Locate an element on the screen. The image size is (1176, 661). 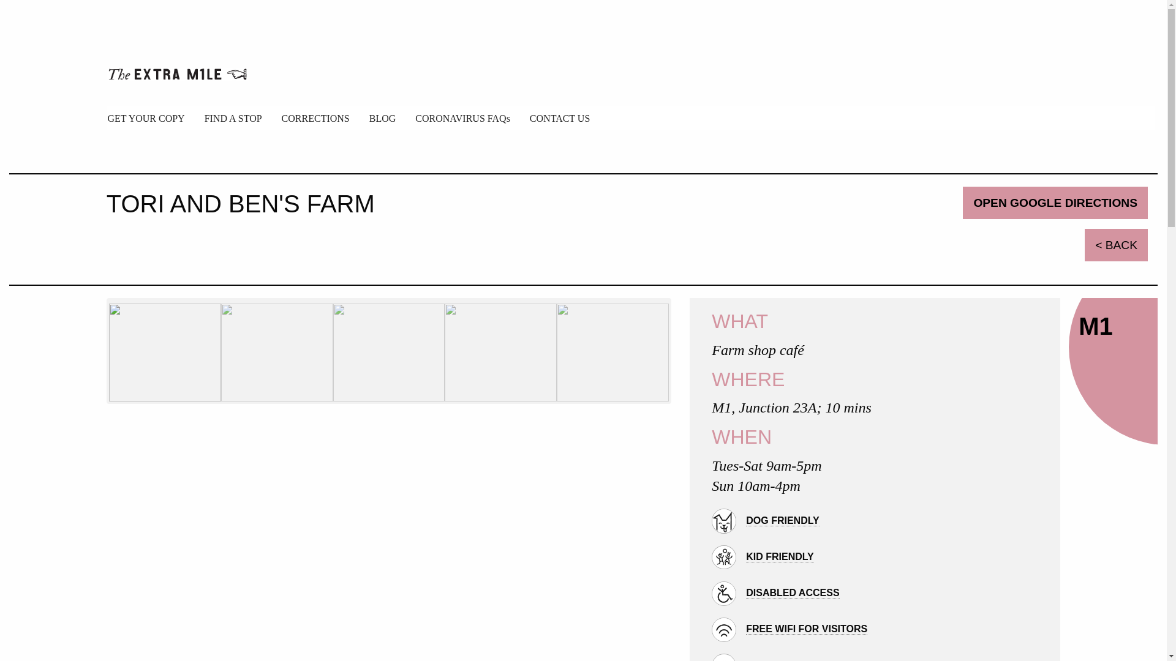
FIND A STOP is located at coordinates (233, 118).